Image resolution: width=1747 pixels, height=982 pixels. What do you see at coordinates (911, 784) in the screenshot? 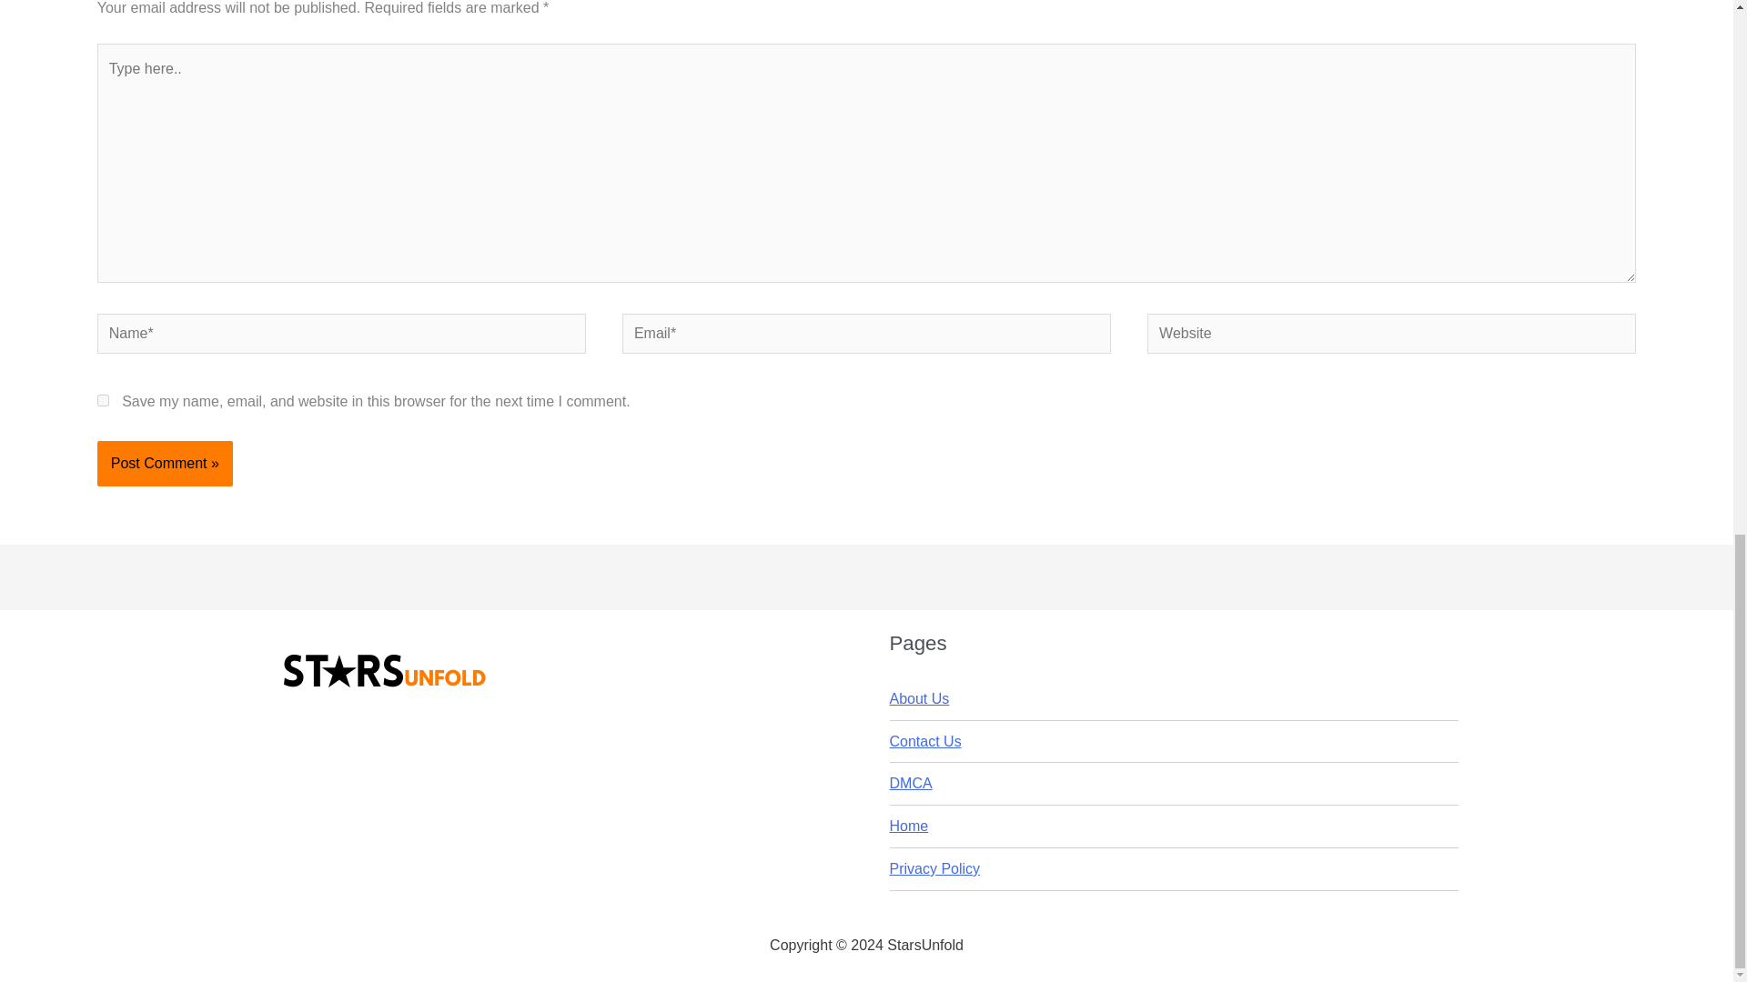
I see `DMCA` at bounding box center [911, 784].